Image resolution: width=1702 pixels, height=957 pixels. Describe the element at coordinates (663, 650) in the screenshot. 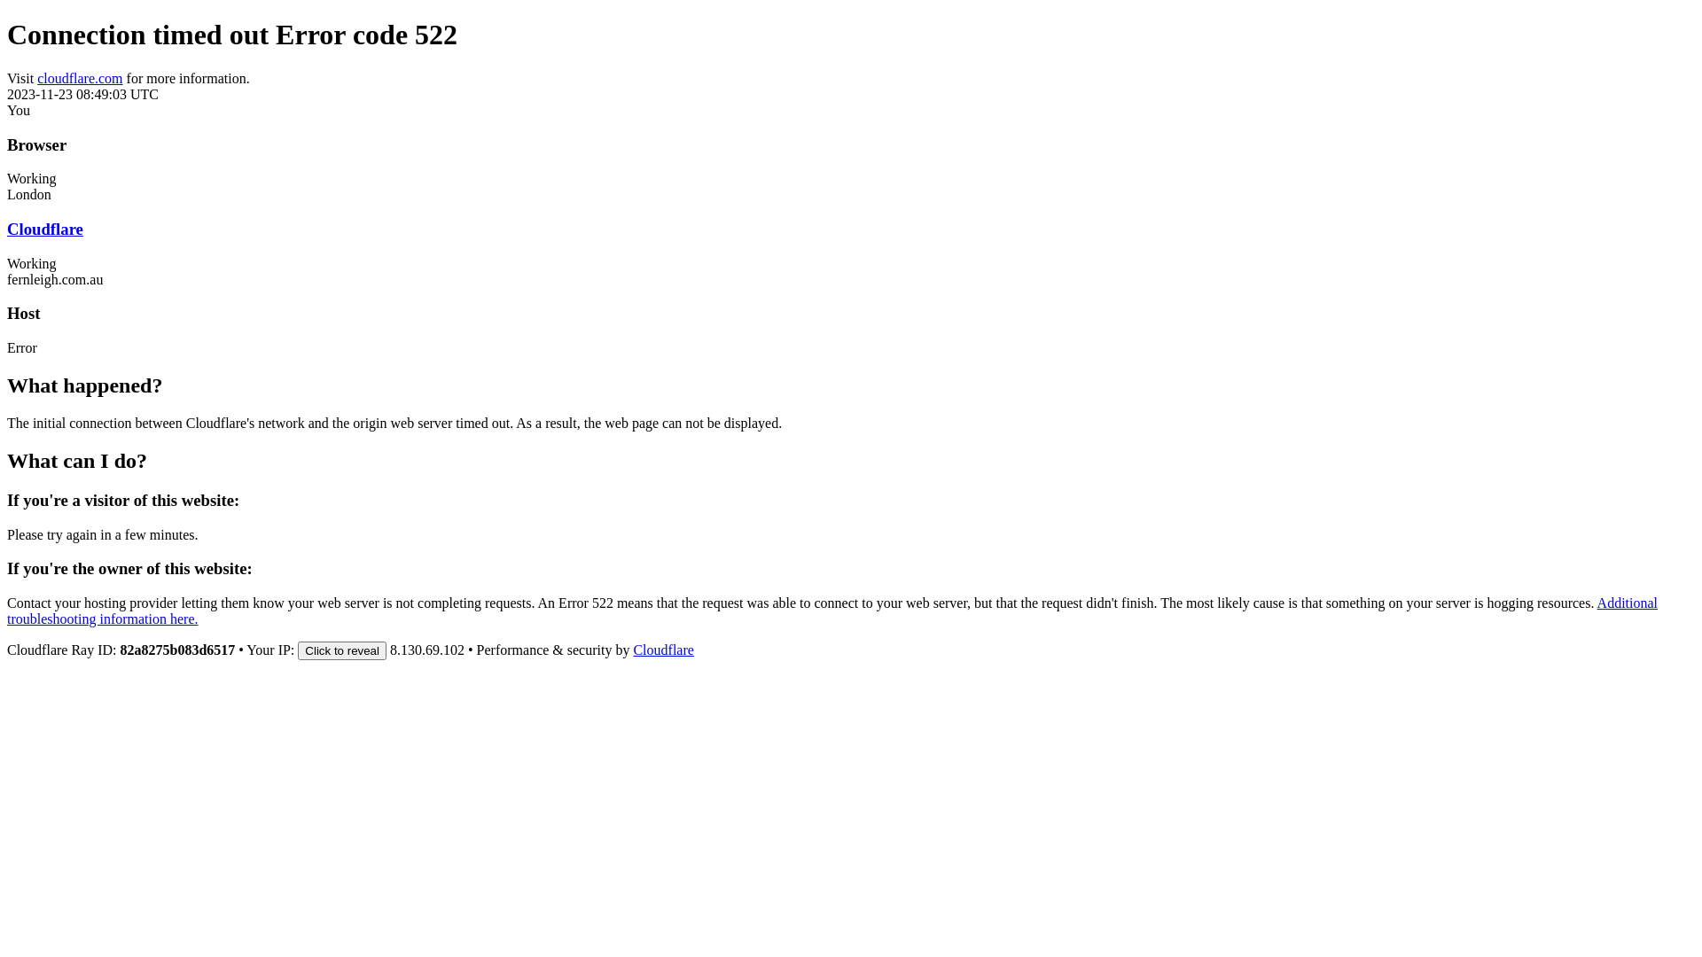

I see `Cloudflare` at that location.